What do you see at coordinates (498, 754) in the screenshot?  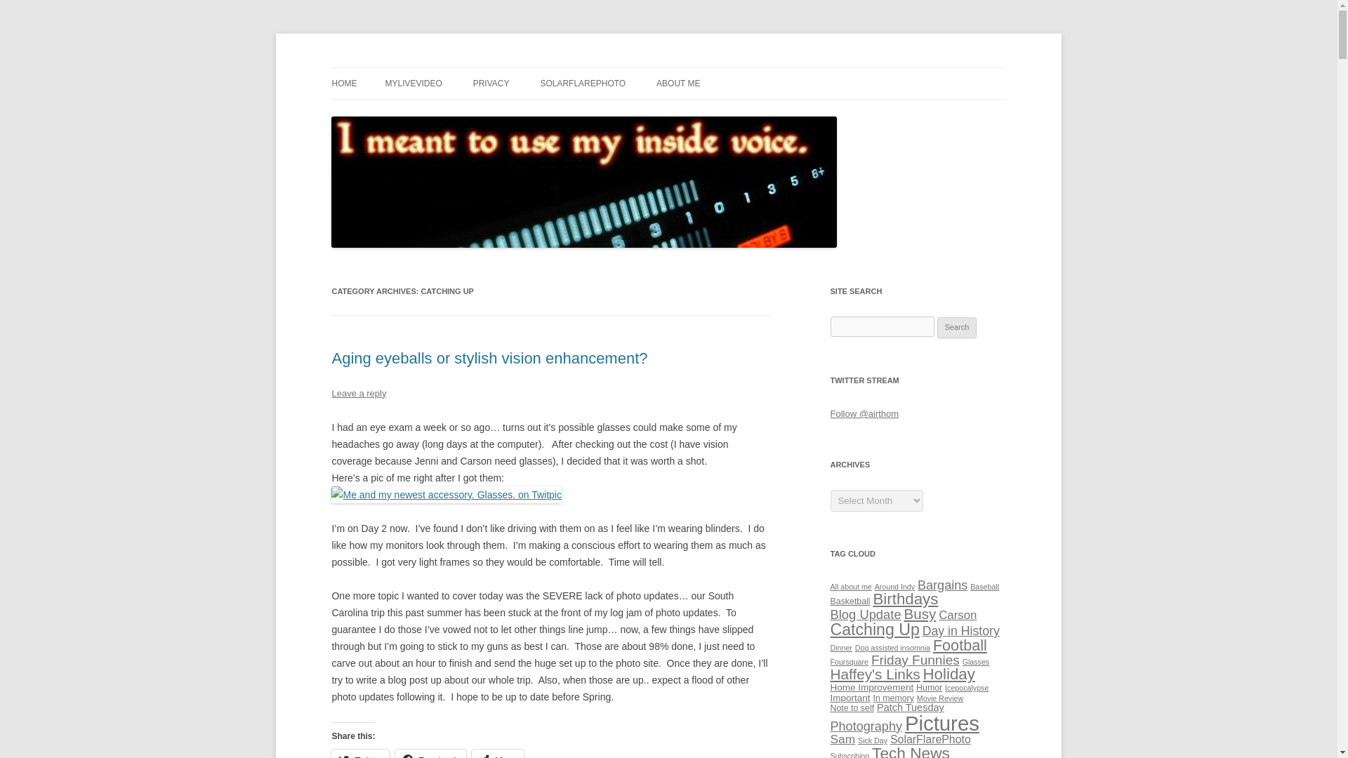 I see `More` at bounding box center [498, 754].